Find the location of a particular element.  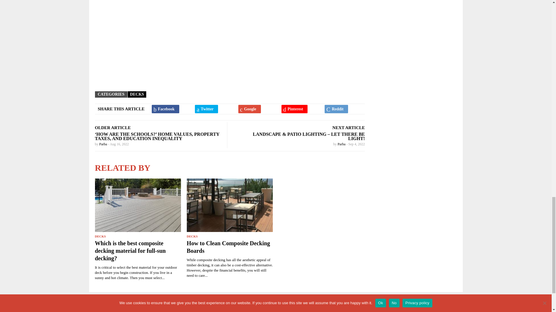

DECKS is located at coordinates (137, 94).